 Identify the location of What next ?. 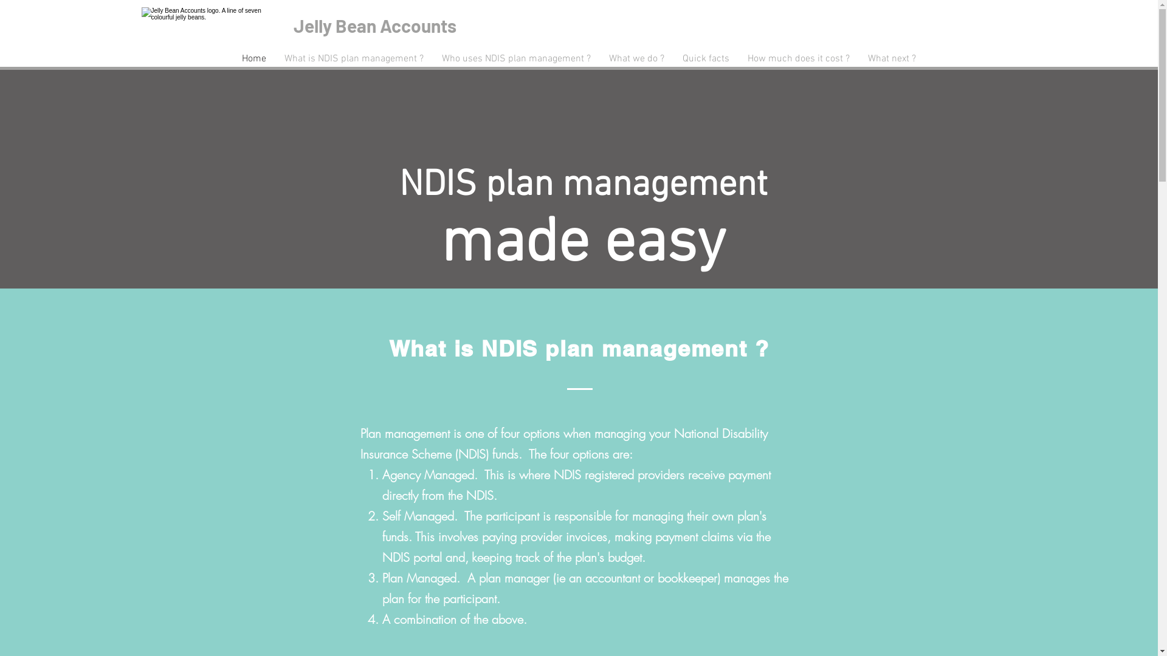
(892, 59).